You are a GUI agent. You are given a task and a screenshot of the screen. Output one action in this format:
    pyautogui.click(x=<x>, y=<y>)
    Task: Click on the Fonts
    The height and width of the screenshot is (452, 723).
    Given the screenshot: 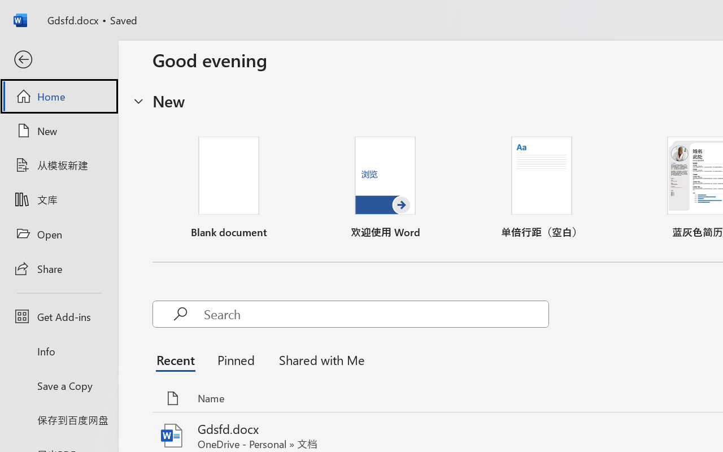 What is the action you would take?
    pyautogui.click(x=284, y=63)
    